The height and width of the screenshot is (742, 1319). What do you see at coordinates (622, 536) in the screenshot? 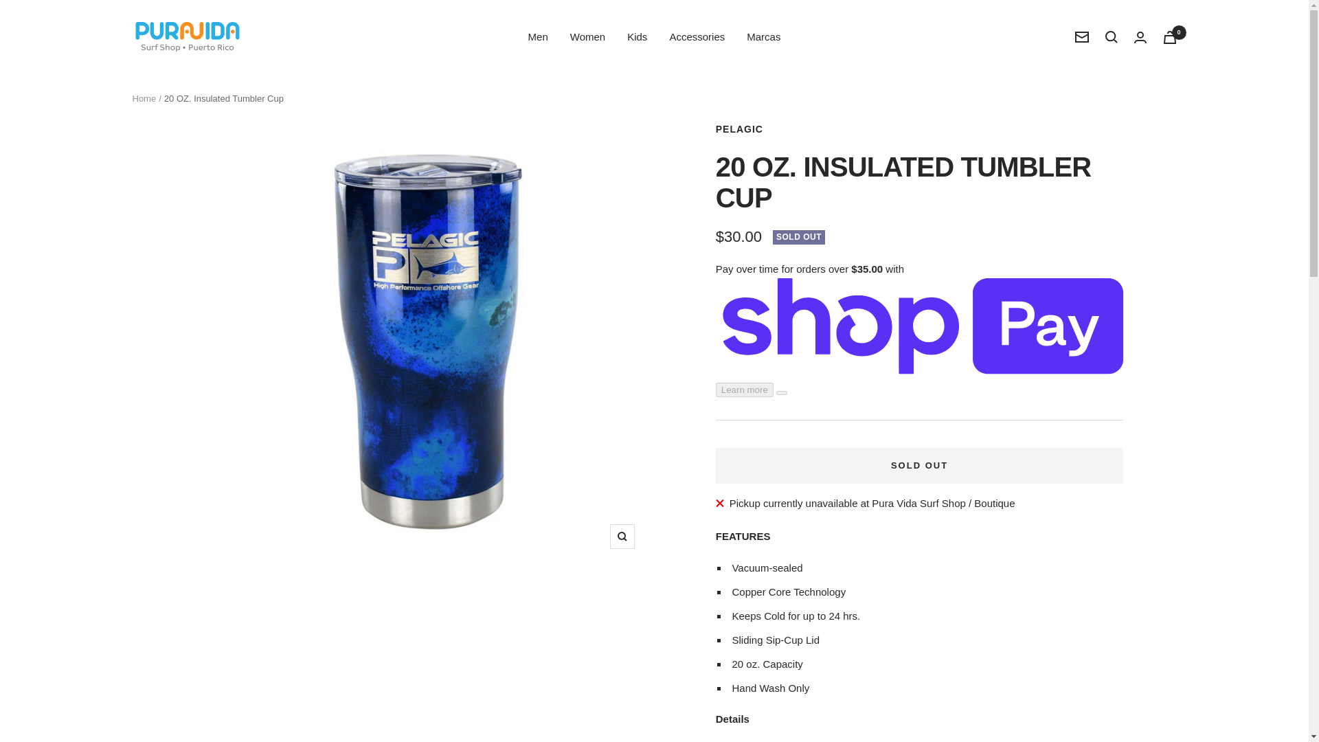
I see `Zoom` at bounding box center [622, 536].